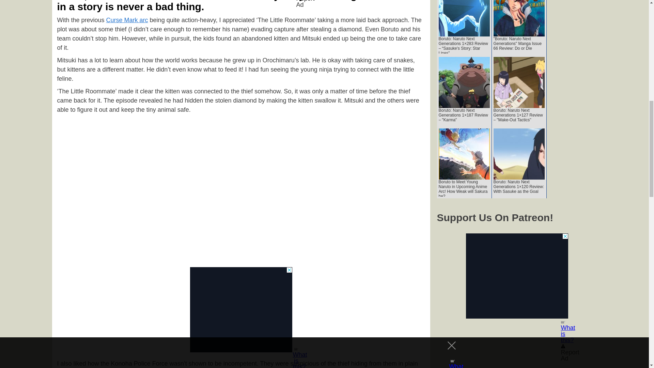 The width and height of the screenshot is (654, 368). I want to click on 3rd party ad content, so click(517, 276).